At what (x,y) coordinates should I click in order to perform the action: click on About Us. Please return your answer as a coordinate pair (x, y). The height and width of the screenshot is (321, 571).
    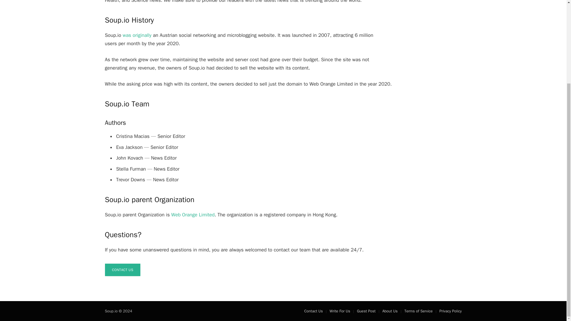
    Looking at the image, I should click on (390, 311).